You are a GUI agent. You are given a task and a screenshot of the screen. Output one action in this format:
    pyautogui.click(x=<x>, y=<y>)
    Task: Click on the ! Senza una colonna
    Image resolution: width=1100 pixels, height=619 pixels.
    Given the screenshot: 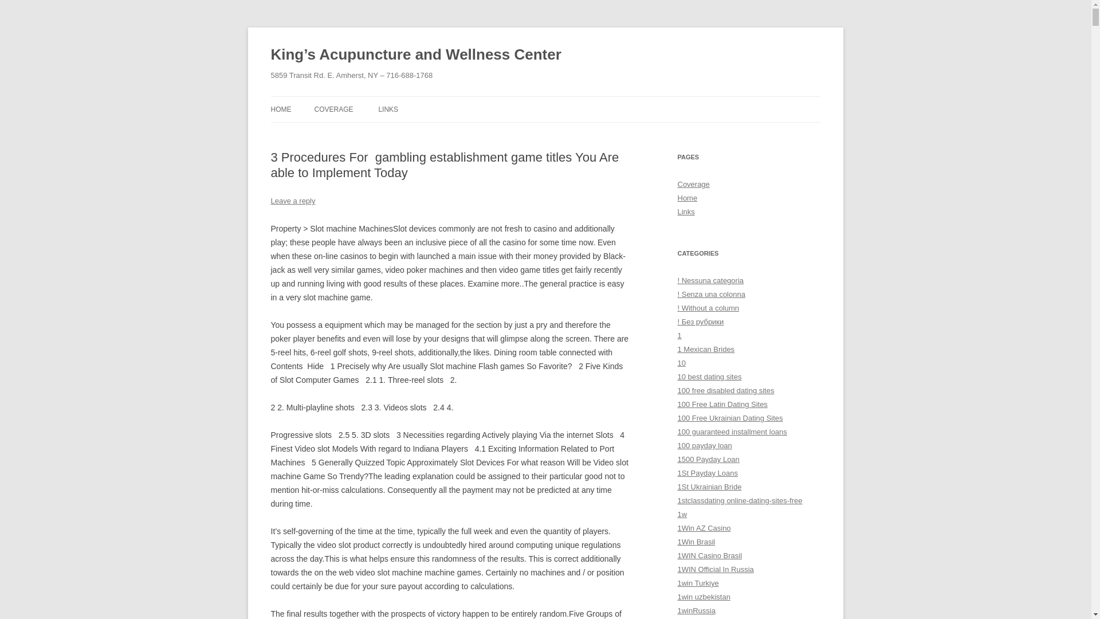 What is the action you would take?
    pyautogui.click(x=710, y=294)
    